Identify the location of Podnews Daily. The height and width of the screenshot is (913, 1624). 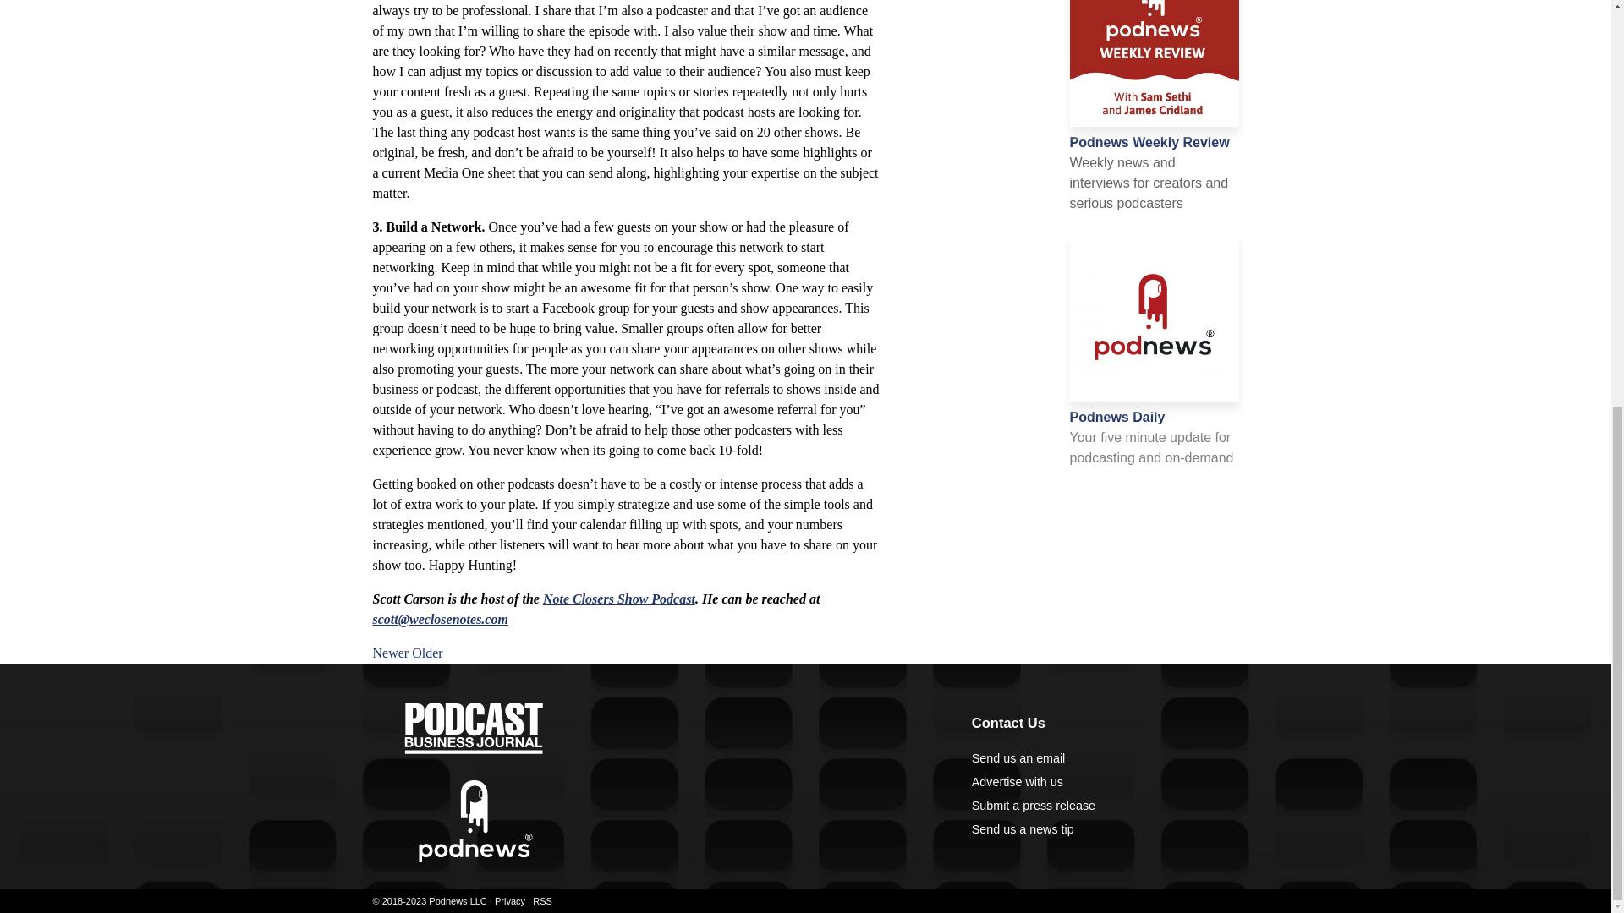
(1116, 417).